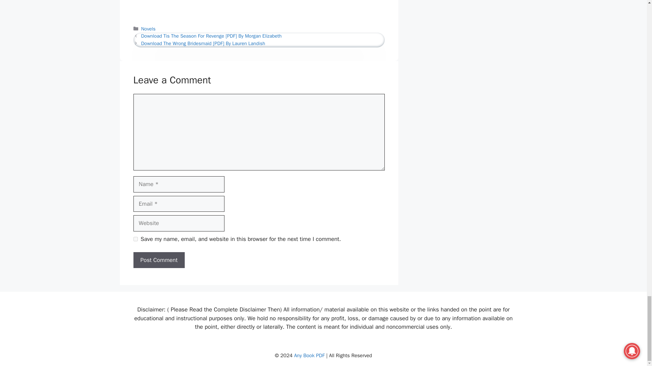 Image resolution: width=652 pixels, height=366 pixels. Describe the element at coordinates (159, 260) in the screenshot. I see `Post Comment` at that location.